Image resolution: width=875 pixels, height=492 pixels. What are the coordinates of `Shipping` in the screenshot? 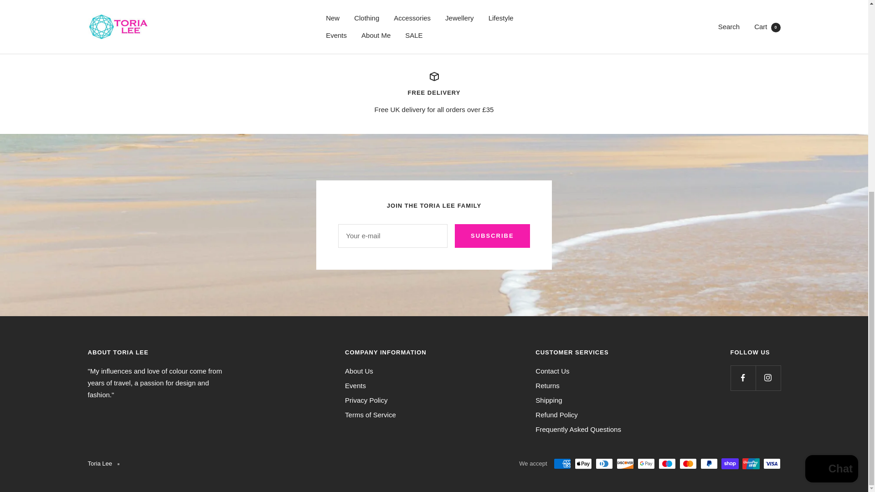 It's located at (549, 400).